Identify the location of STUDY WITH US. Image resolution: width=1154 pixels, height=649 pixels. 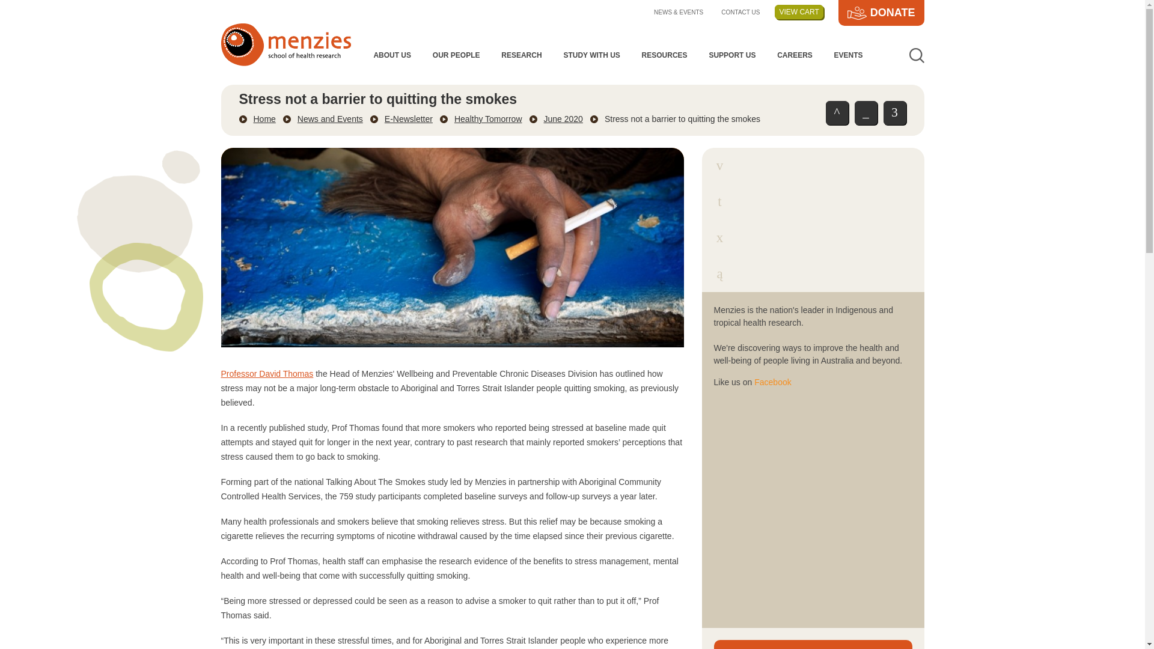
(591, 55).